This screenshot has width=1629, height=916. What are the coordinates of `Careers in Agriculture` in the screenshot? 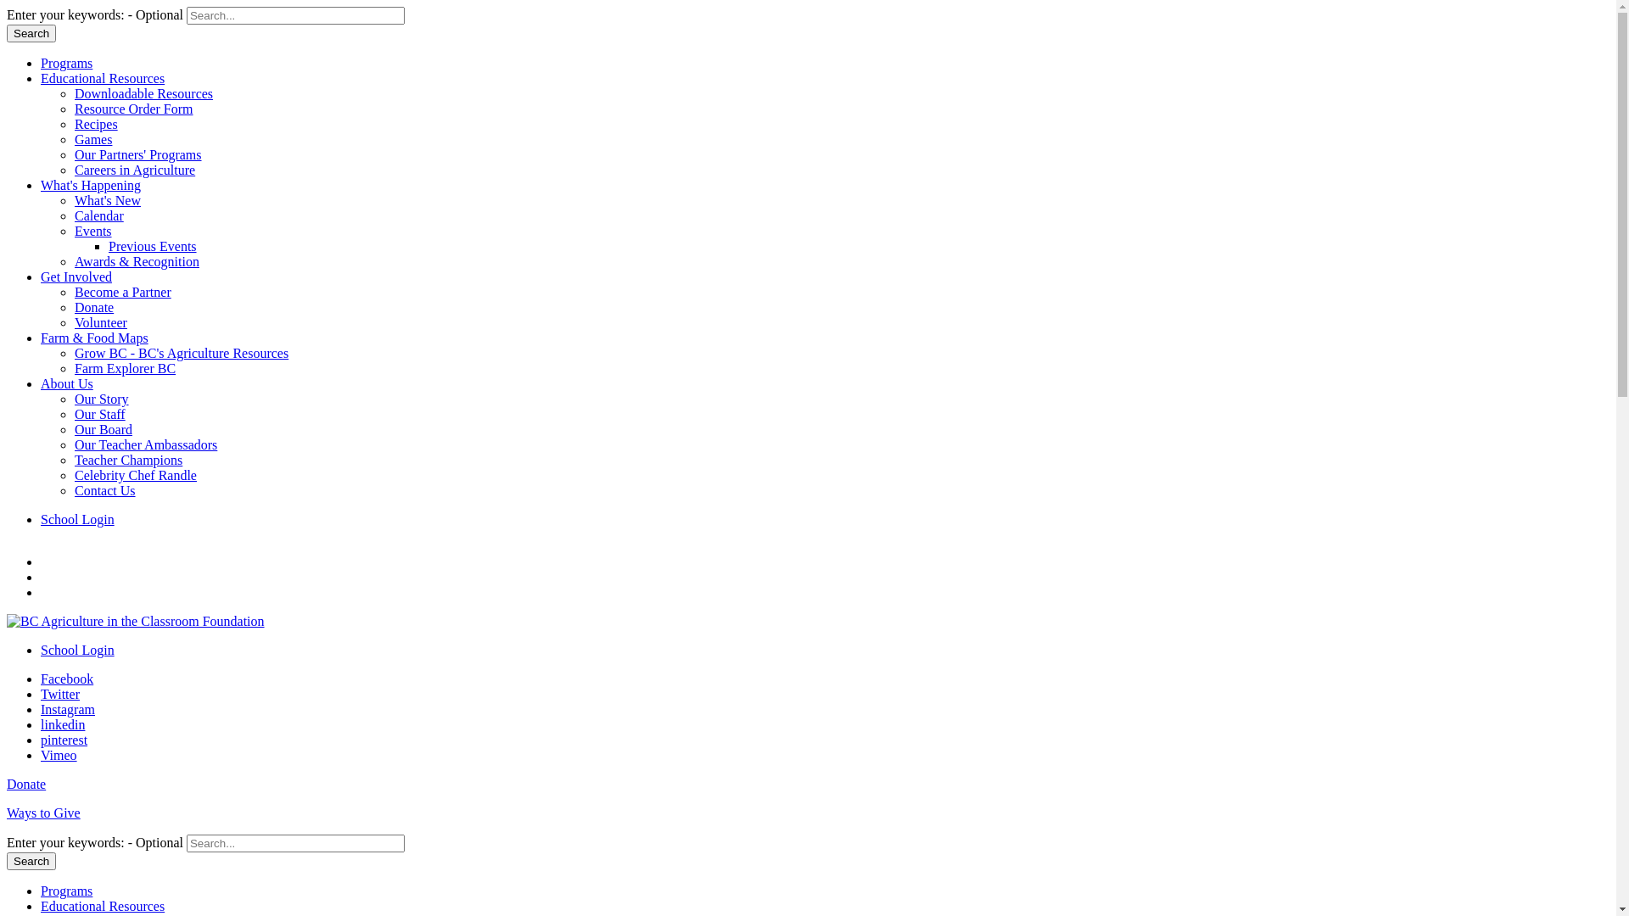 It's located at (135, 170).